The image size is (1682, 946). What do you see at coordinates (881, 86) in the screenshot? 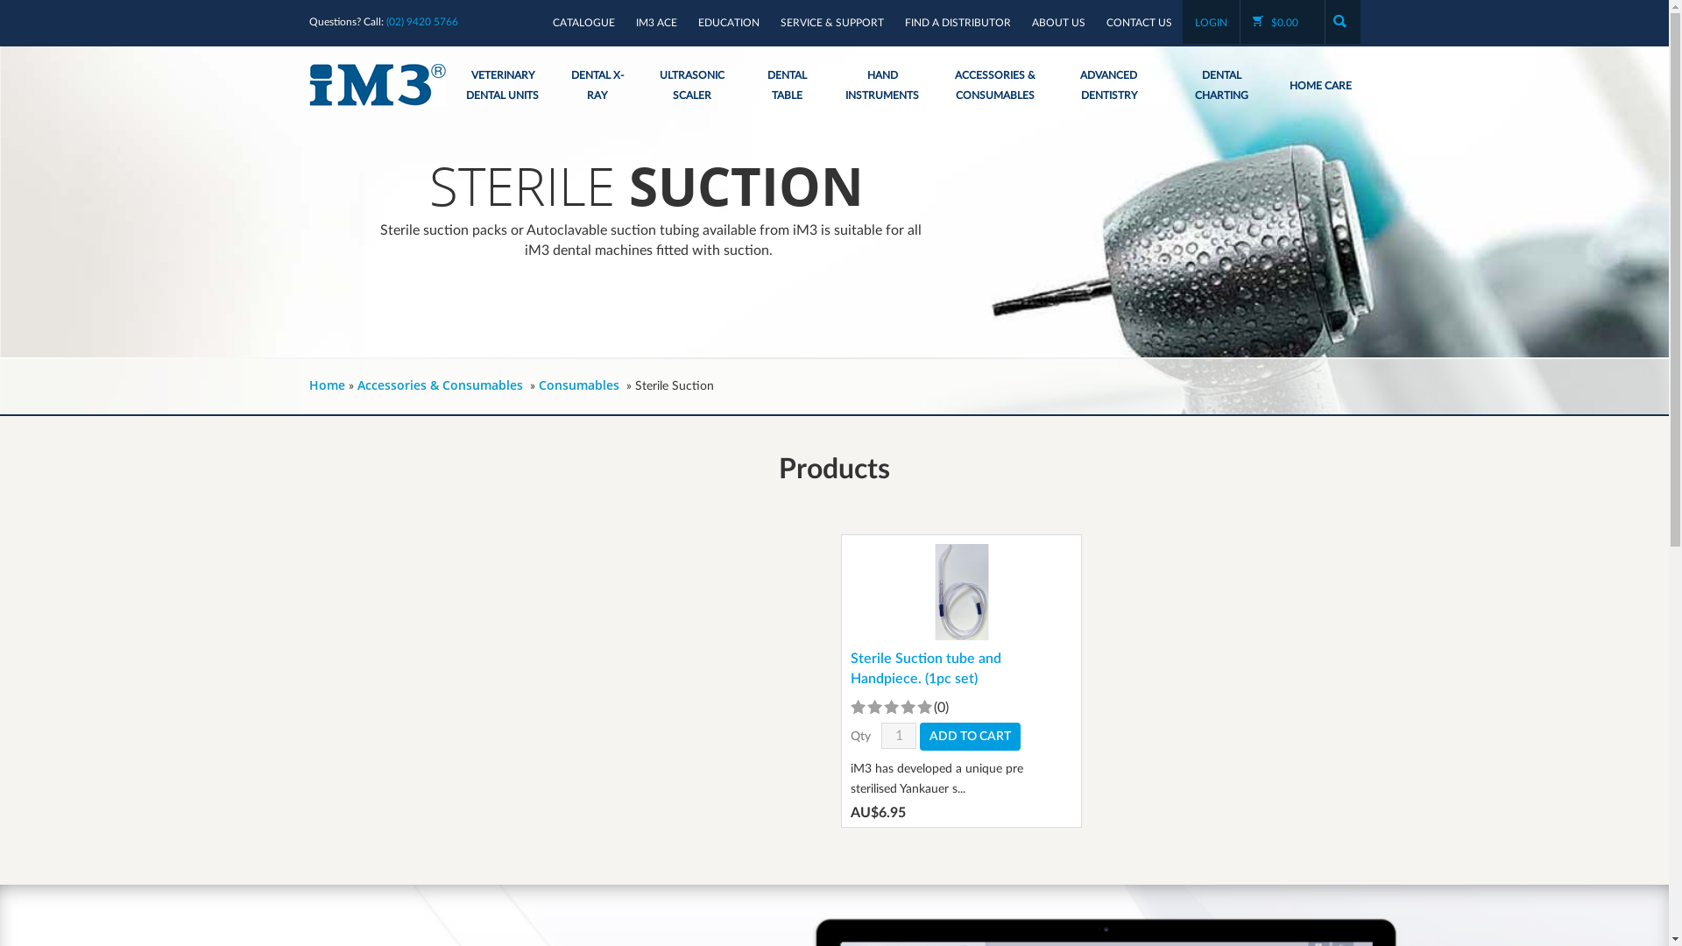
I see `HAND INSTRUMENTS` at bounding box center [881, 86].